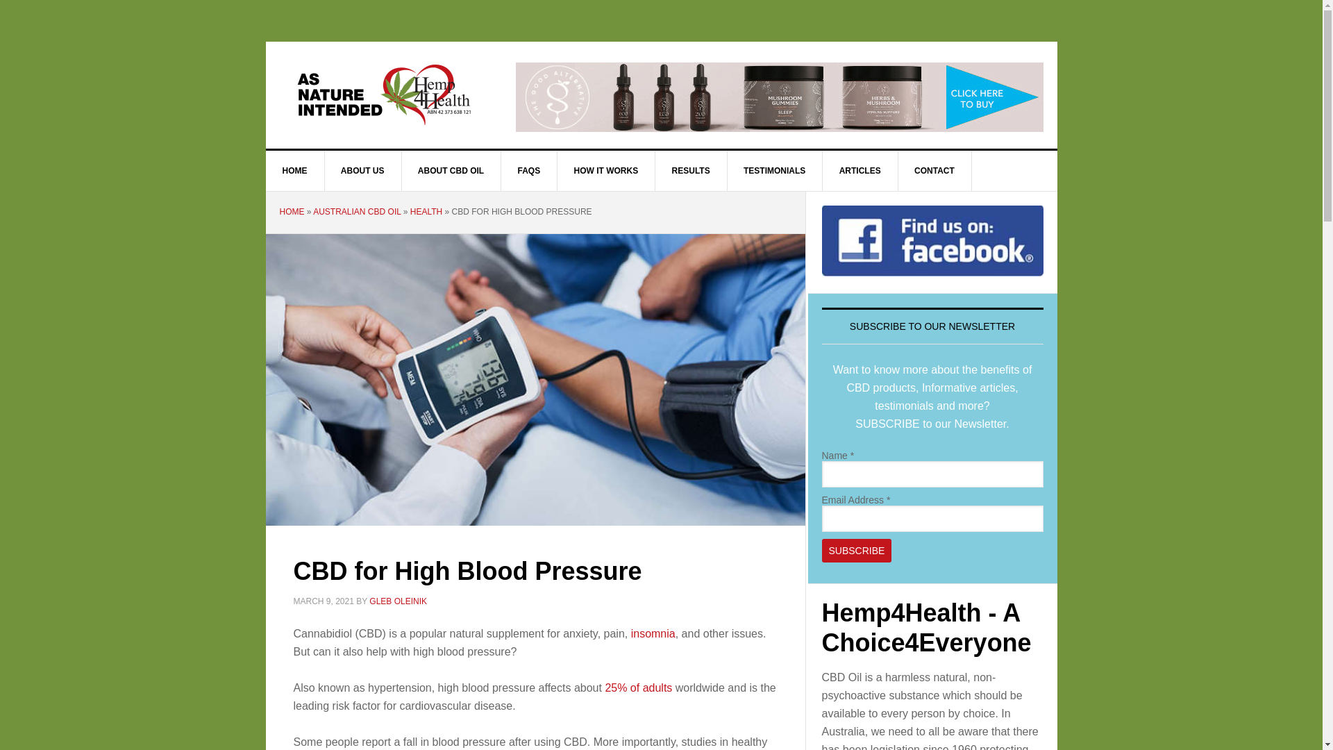 The height and width of the screenshot is (750, 1333). Describe the element at coordinates (607, 171) in the screenshot. I see `HOW IT WORKS` at that location.